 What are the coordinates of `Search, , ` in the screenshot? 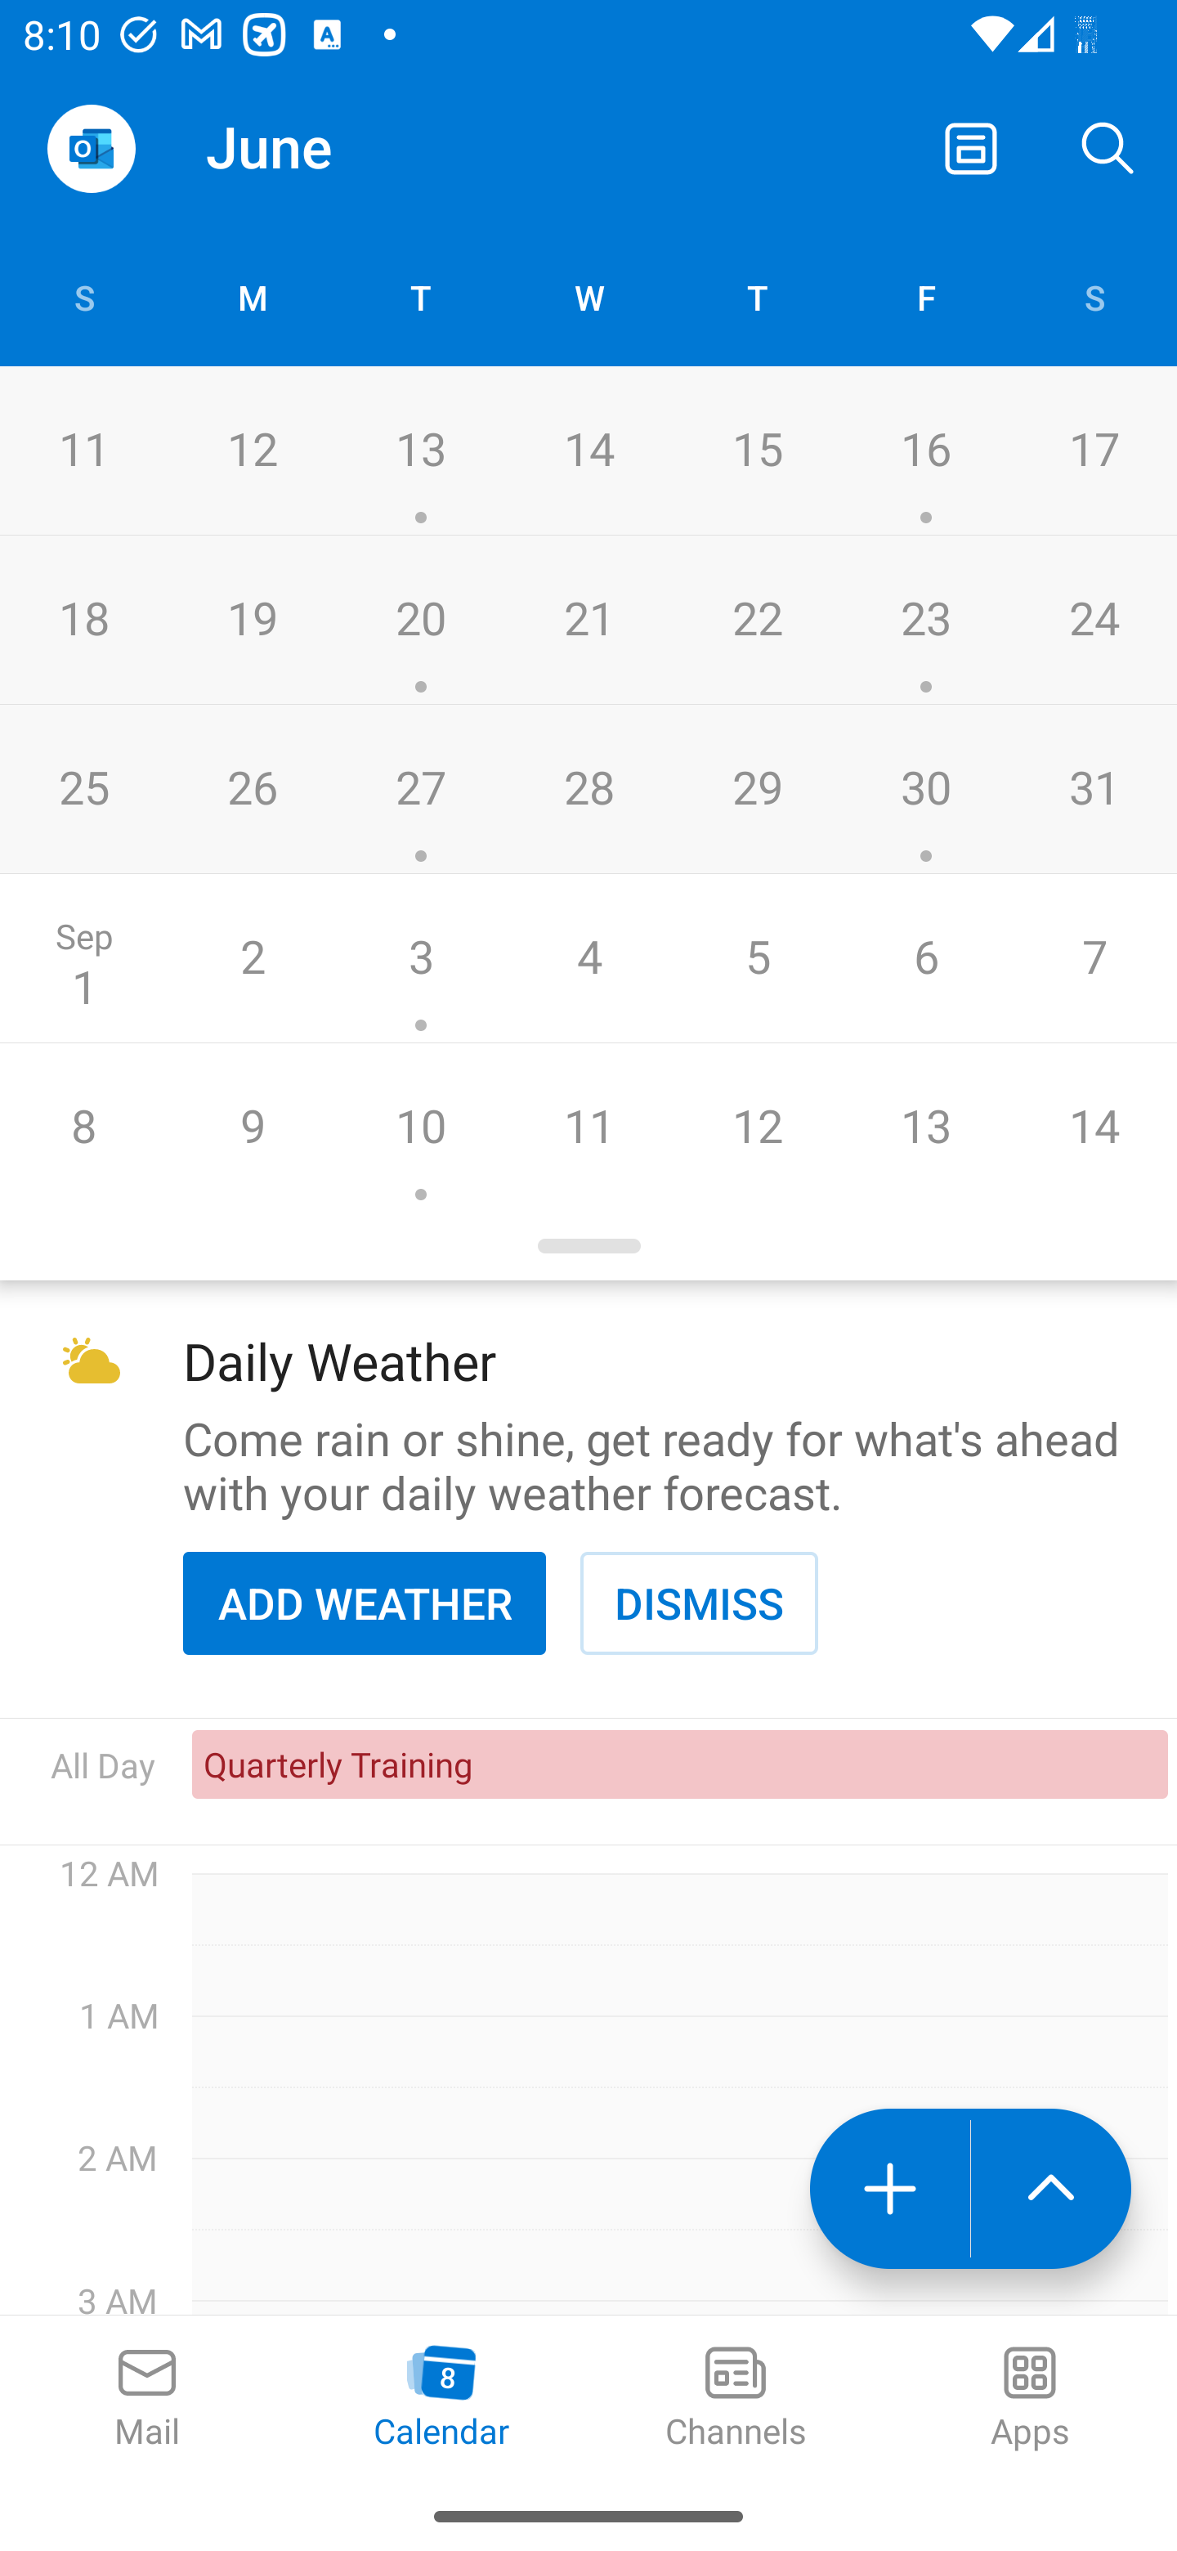 It's located at (1108, 147).